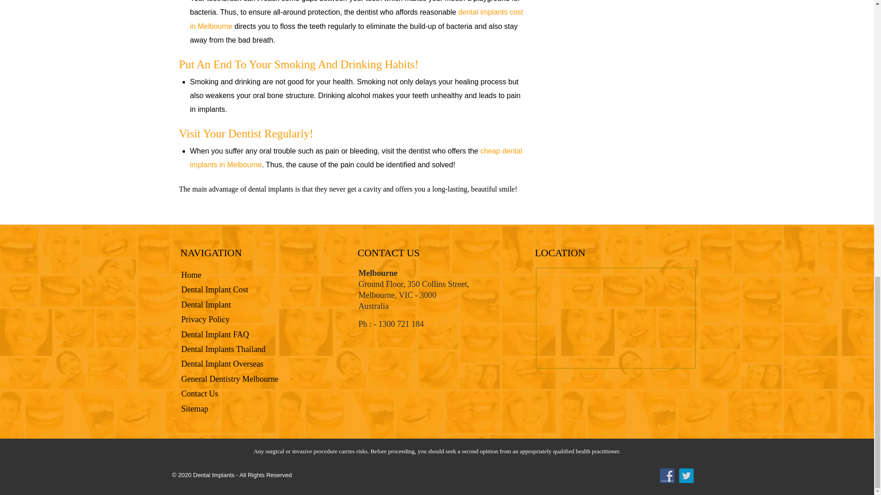  I want to click on Home, so click(191, 275).